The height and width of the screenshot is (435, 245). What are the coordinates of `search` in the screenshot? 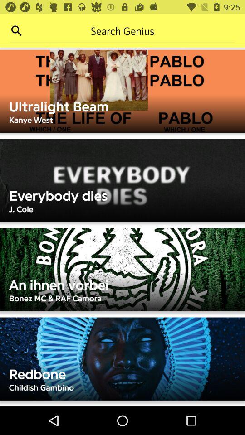 It's located at (16, 31).